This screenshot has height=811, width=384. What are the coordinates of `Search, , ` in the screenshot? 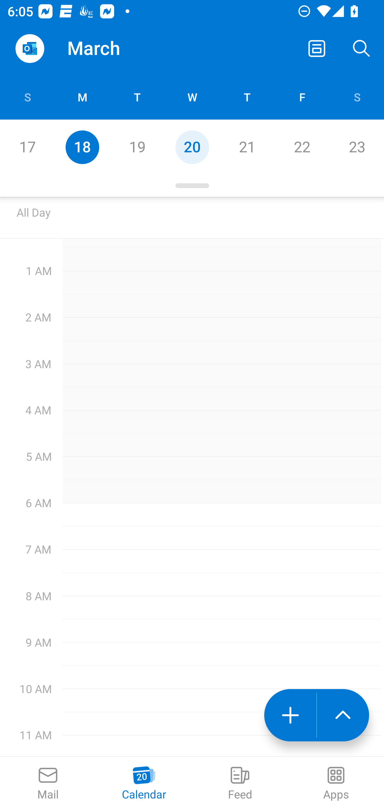 It's located at (362, 49).